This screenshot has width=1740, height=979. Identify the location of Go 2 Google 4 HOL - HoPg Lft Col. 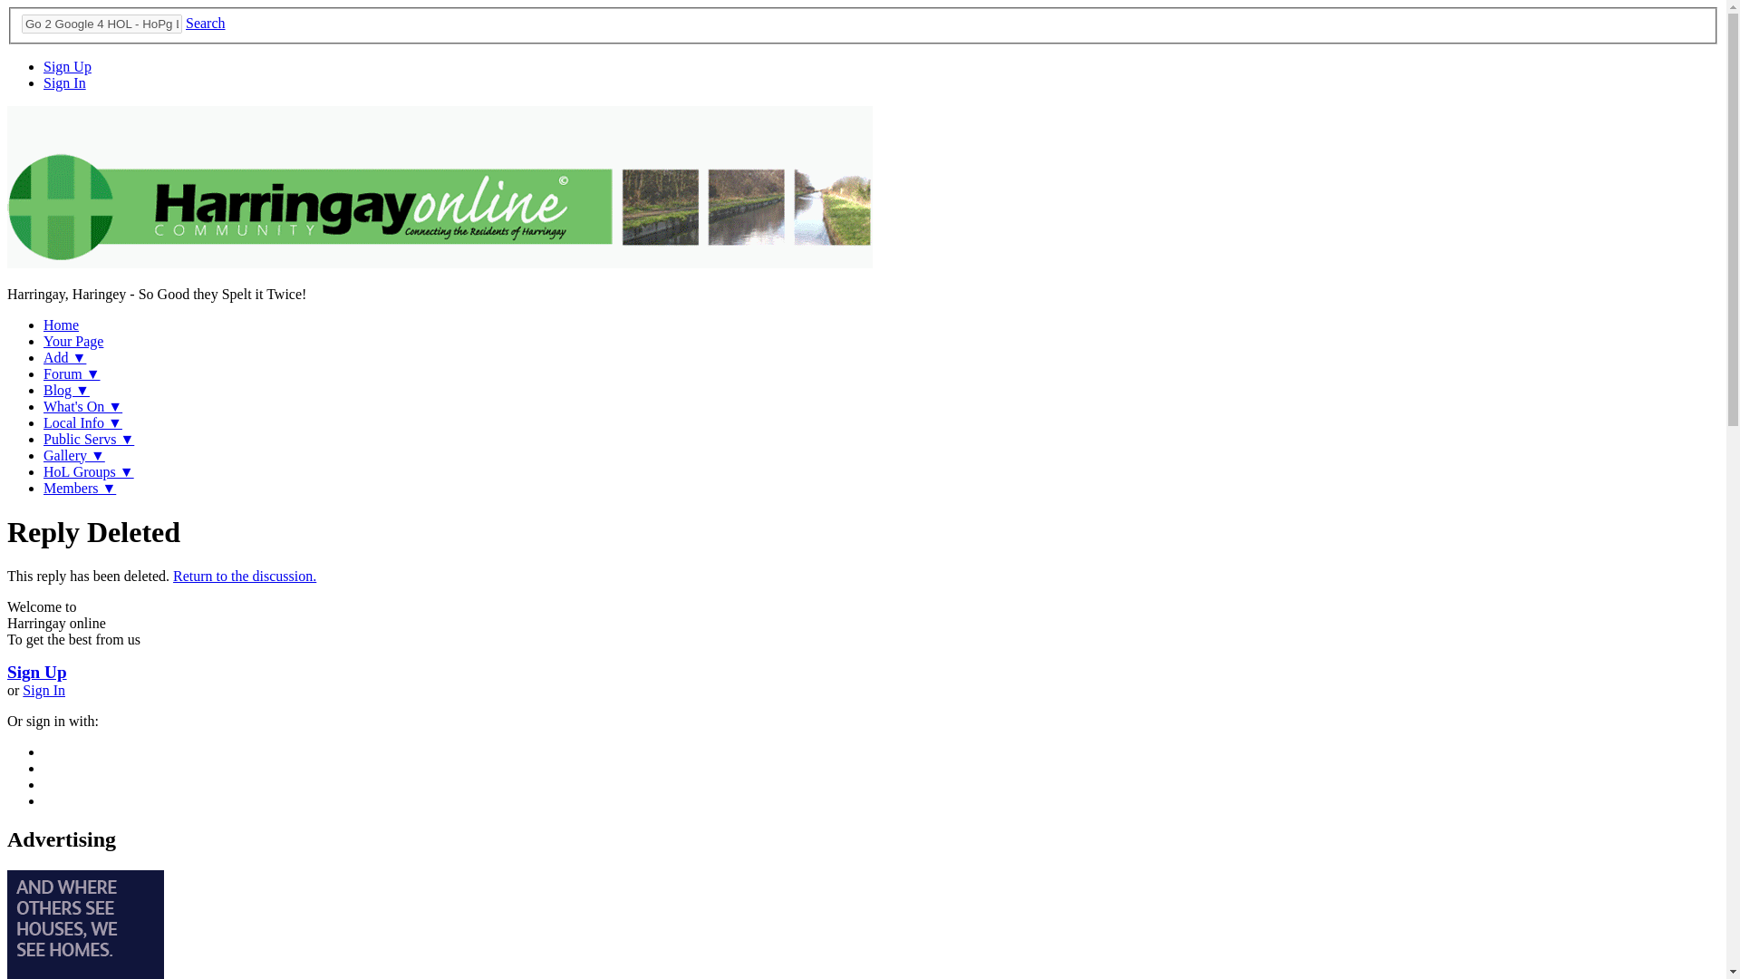
(101, 24).